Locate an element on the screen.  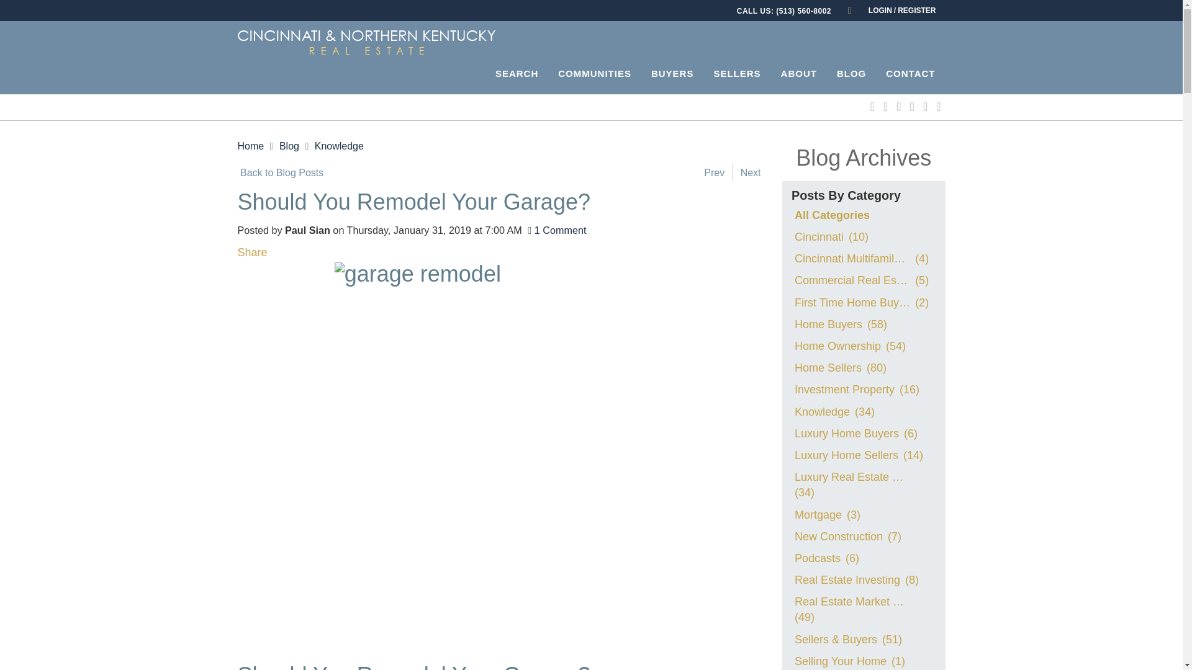
SELLERS is located at coordinates (736, 71).